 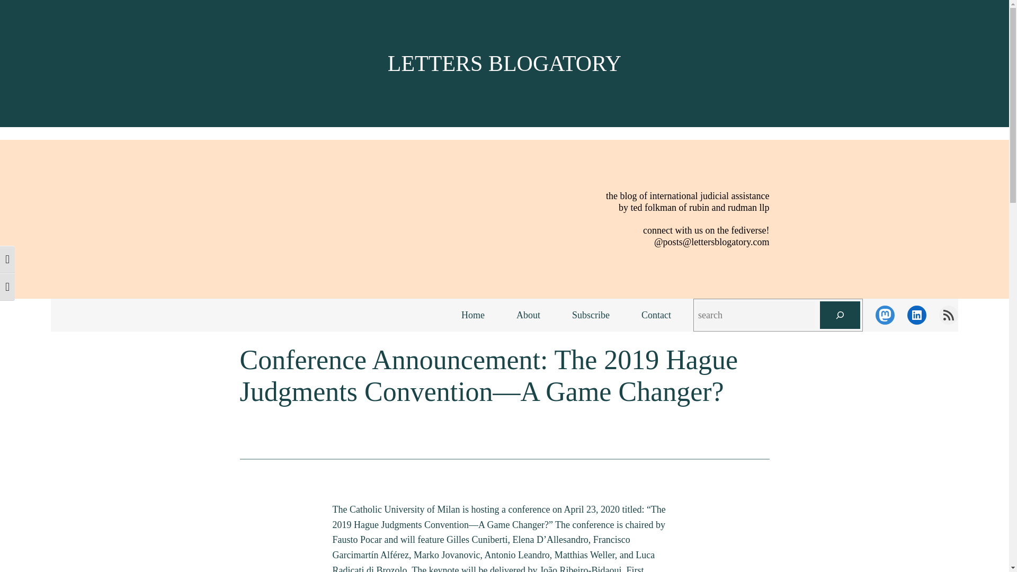 I want to click on About, so click(x=528, y=315).